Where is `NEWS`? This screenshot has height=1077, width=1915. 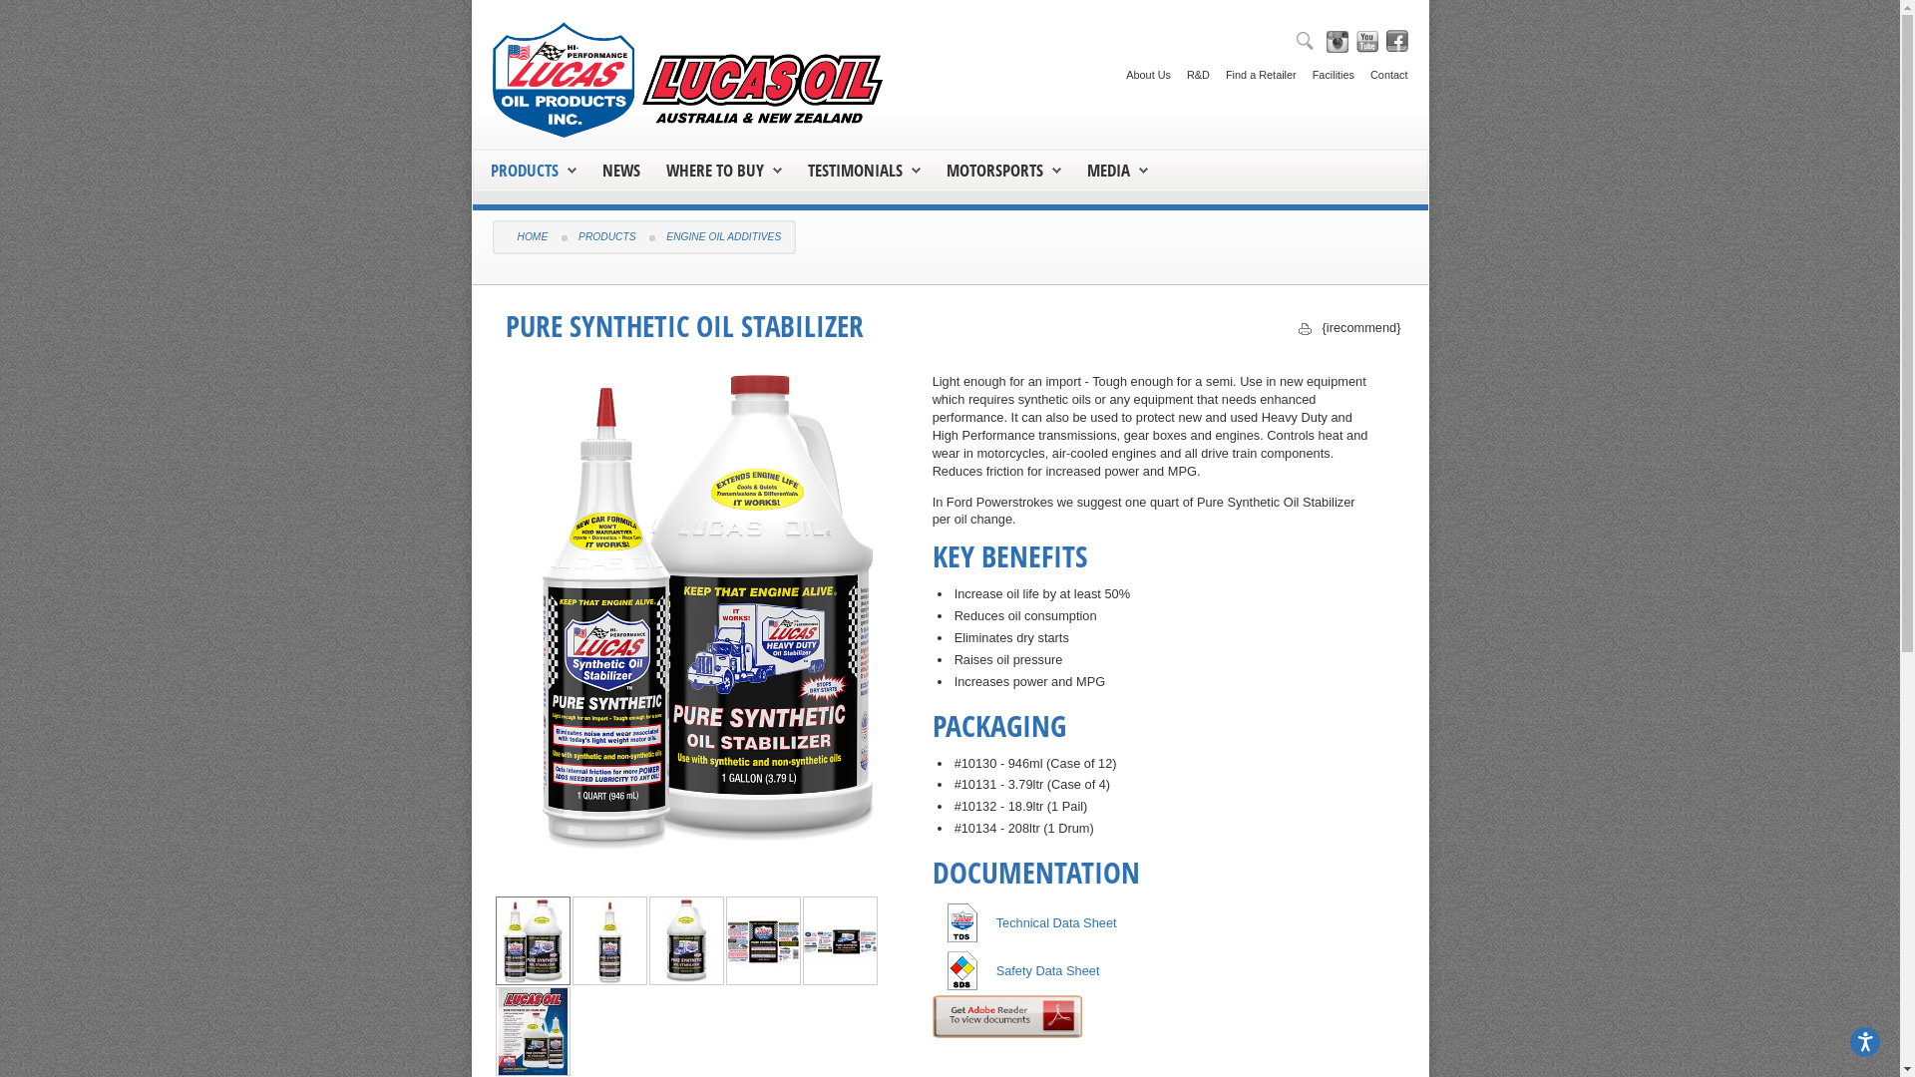 NEWS is located at coordinates (621, 170).